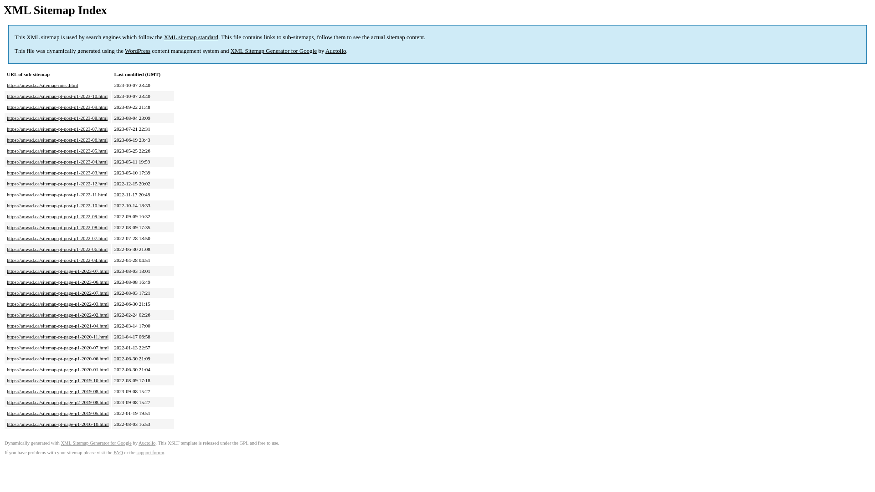 The height and width of the screenshot is (492, 875). Describe the element at coordinates (58, 282) in the screenshot. I see `https://anwad.ca/sitemap-pt-page-p1-2023-06.html` at that location.